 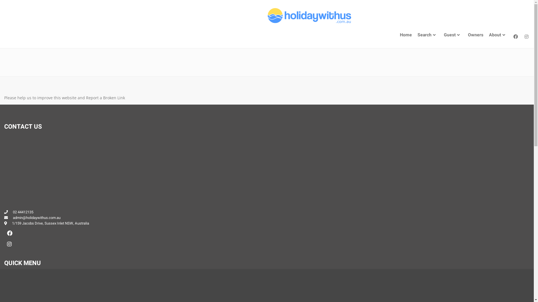 What do you see at coordinates (309, 16) in the screenshot?
I see `Holiday With Us` at bounding box center [309, 16].